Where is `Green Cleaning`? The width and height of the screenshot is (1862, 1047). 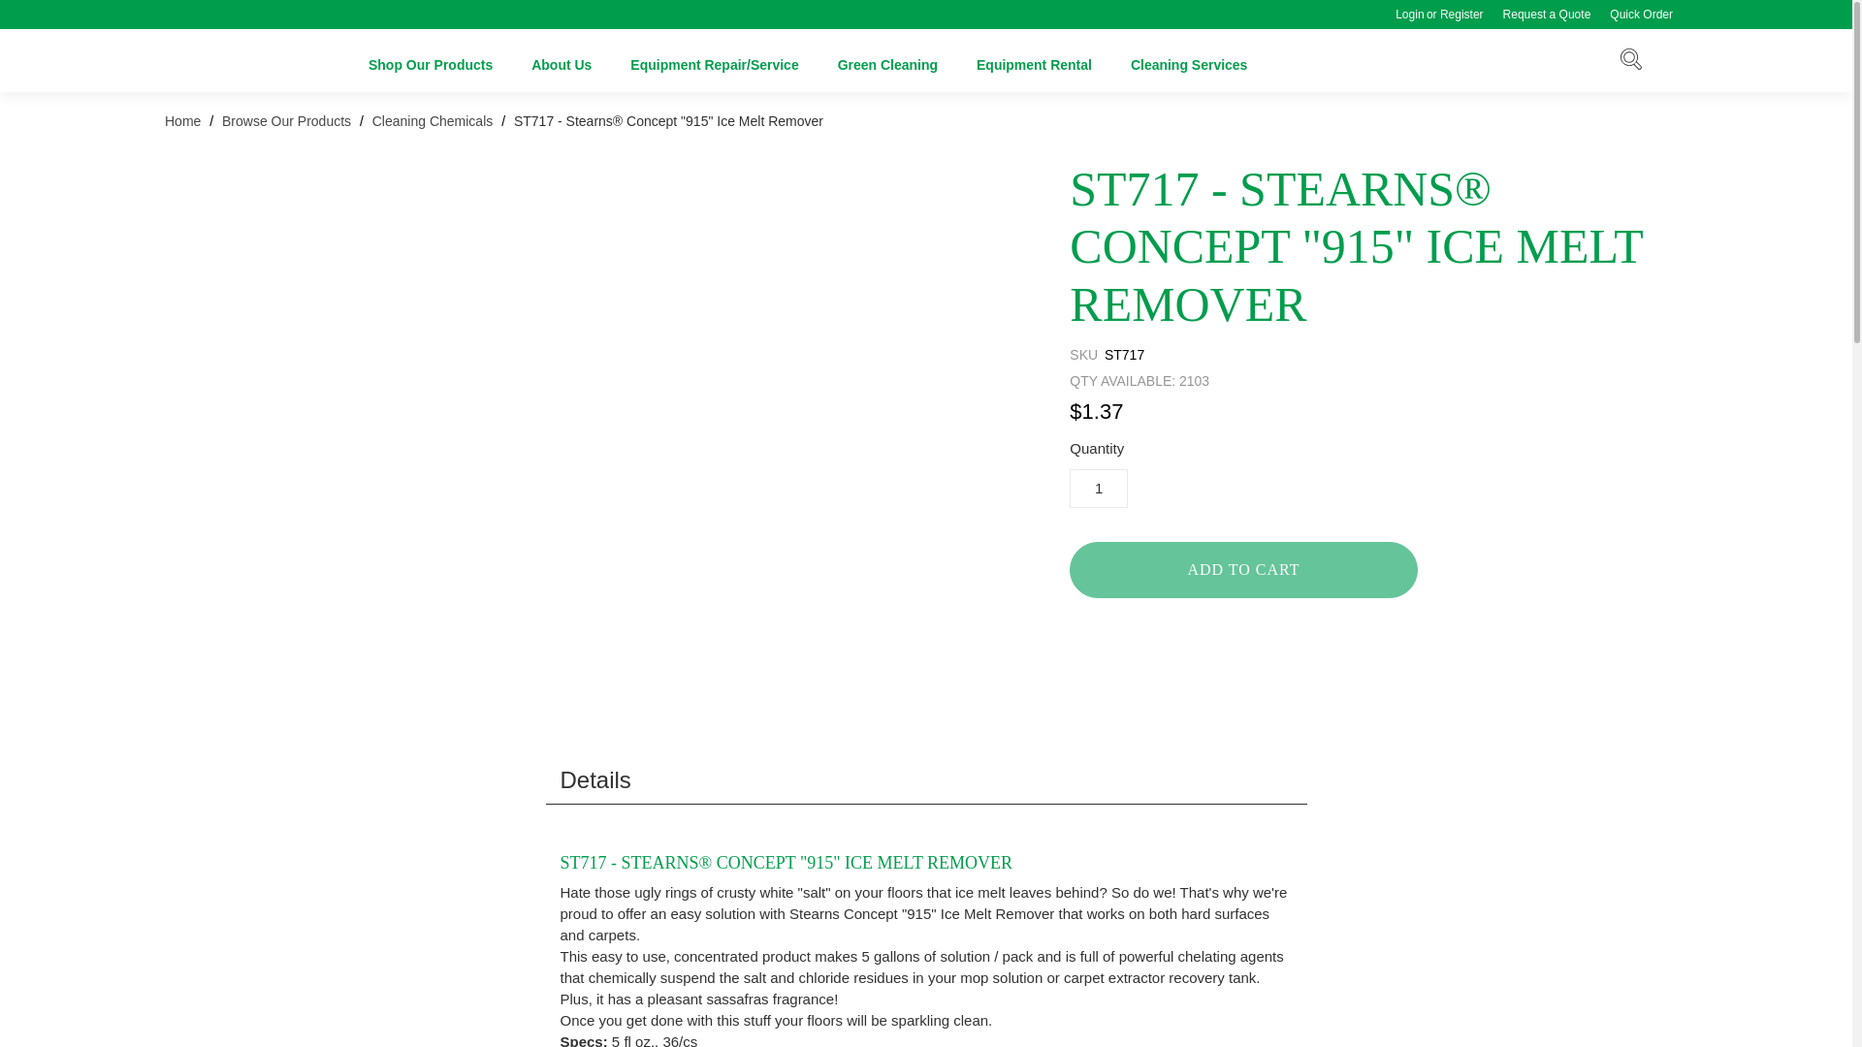
Green Cleaning is located at coordinates (888, 60).